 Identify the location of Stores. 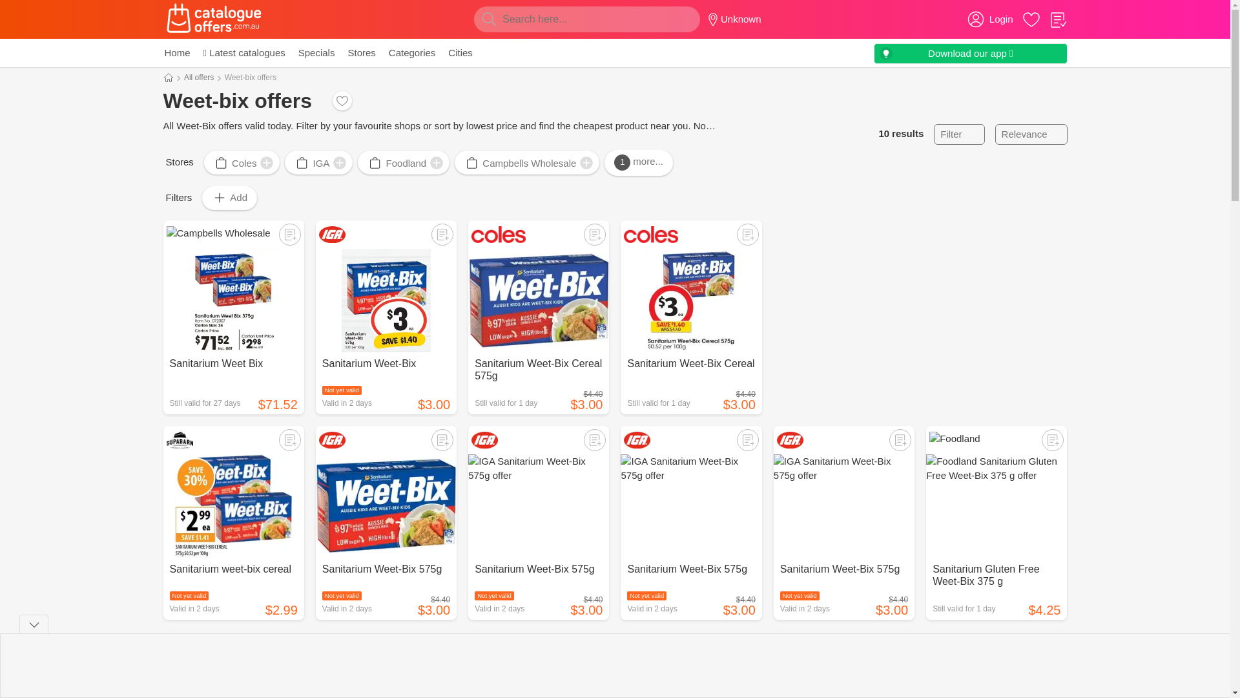
(361, 53).